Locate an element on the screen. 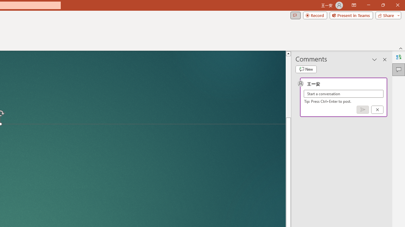  Restore Down is located at coordinates (371, 10).